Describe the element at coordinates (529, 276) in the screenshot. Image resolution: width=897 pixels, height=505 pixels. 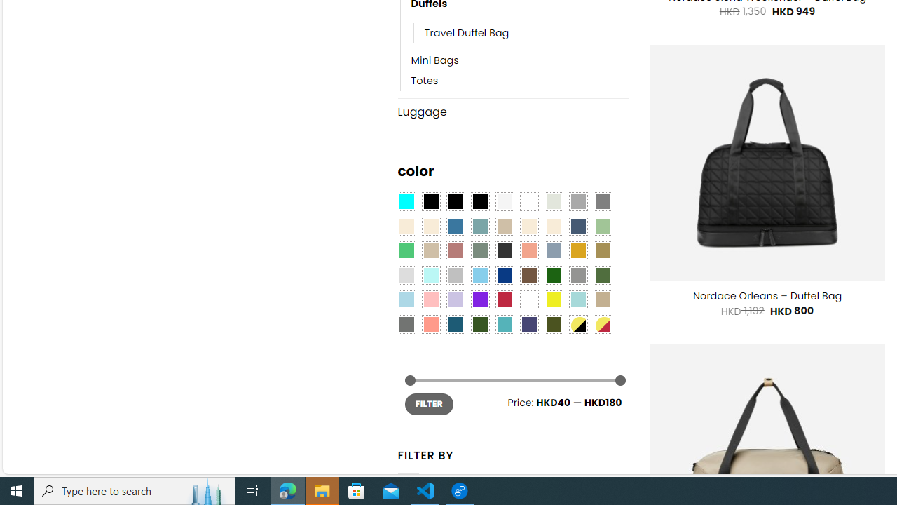
I see `Brown` at that location.